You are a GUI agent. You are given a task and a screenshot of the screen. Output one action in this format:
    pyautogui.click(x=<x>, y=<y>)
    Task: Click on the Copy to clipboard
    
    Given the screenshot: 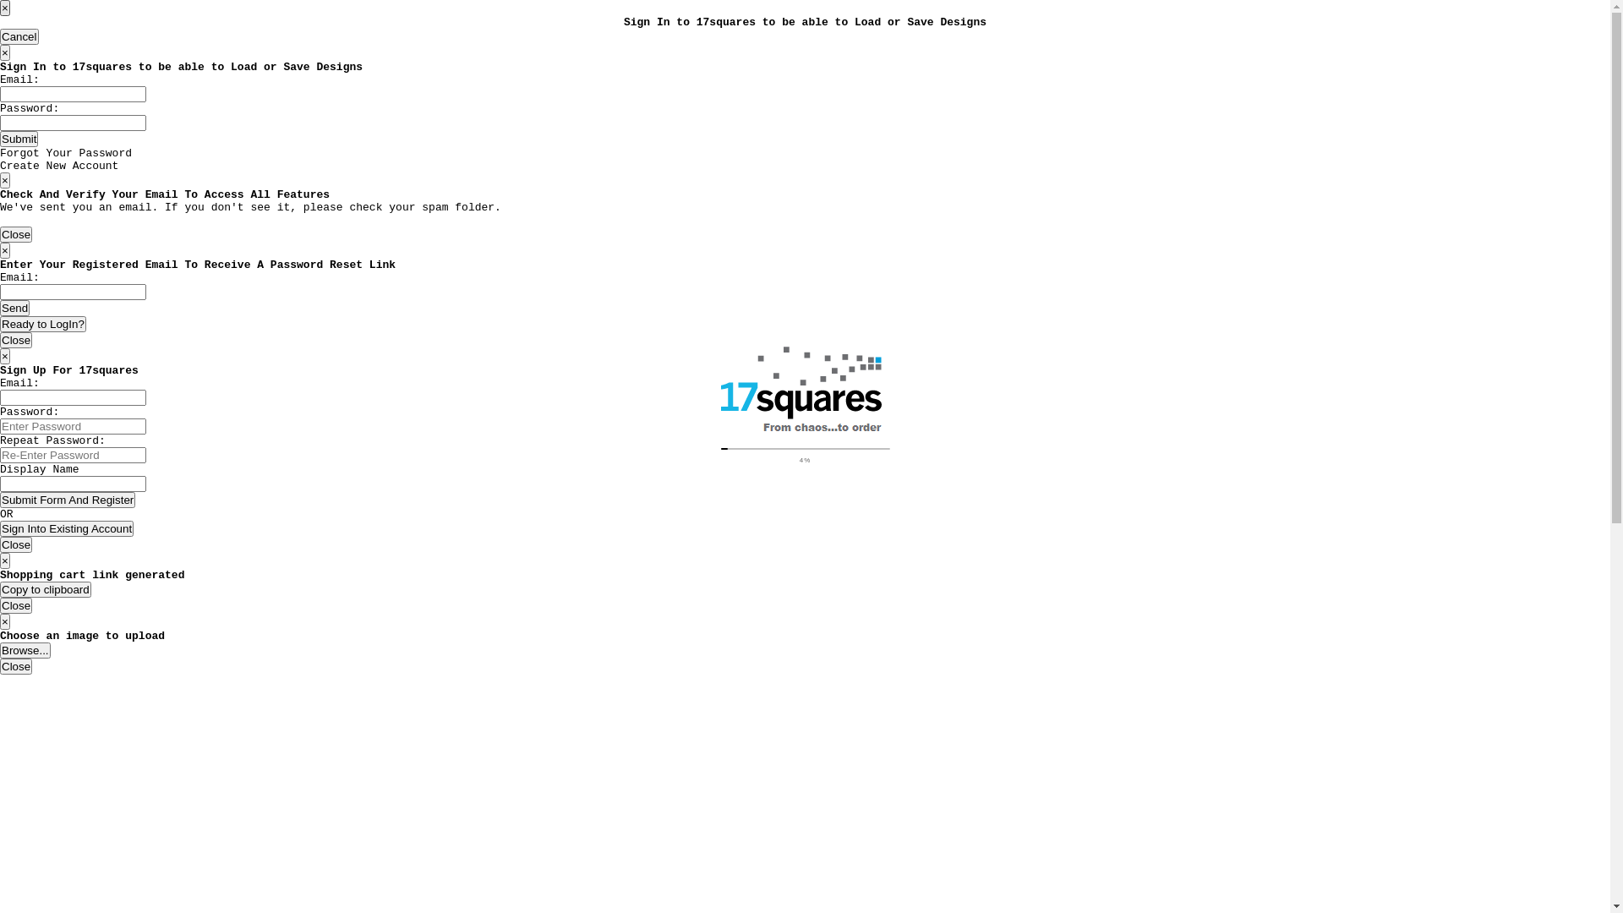 What is the action you would take?
    pyautogui.click(x=46, y=590)
    